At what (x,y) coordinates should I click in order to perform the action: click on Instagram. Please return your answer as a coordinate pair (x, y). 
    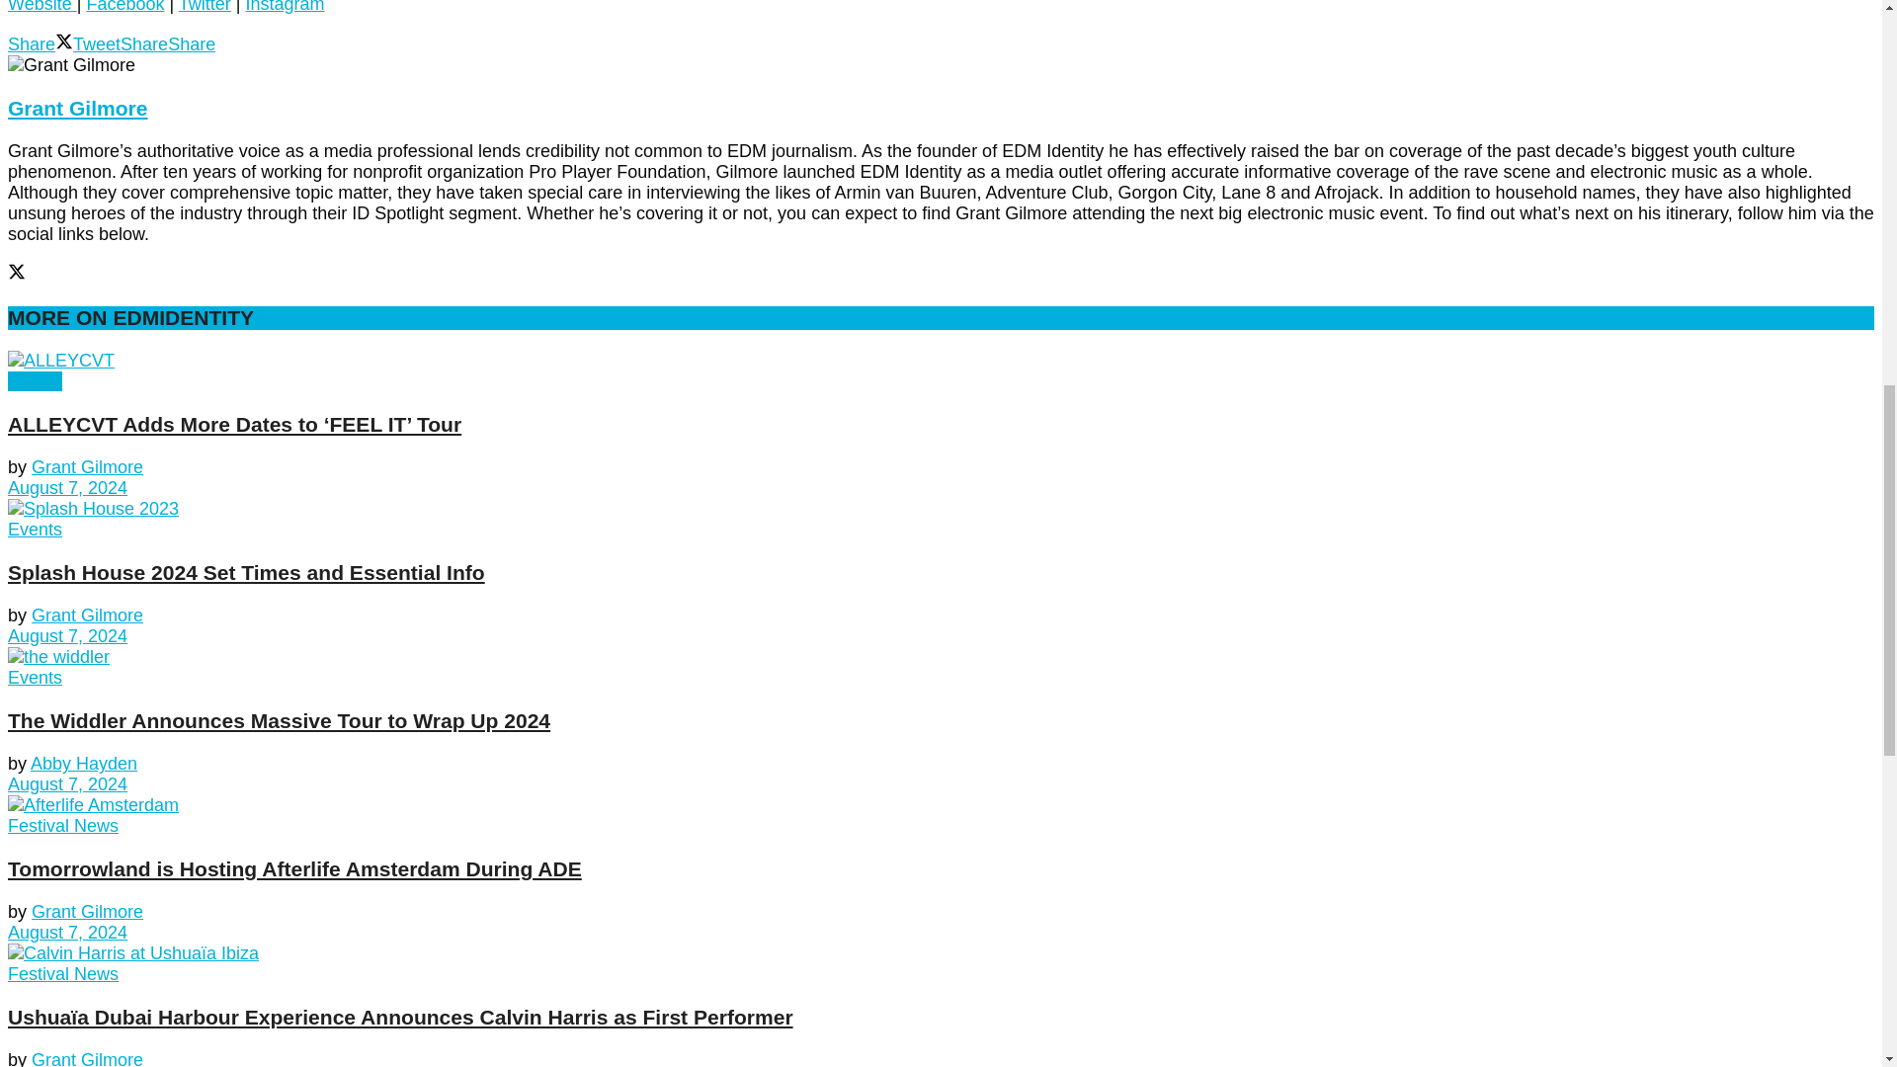
    Looking at the image, I should click on (285, 7).